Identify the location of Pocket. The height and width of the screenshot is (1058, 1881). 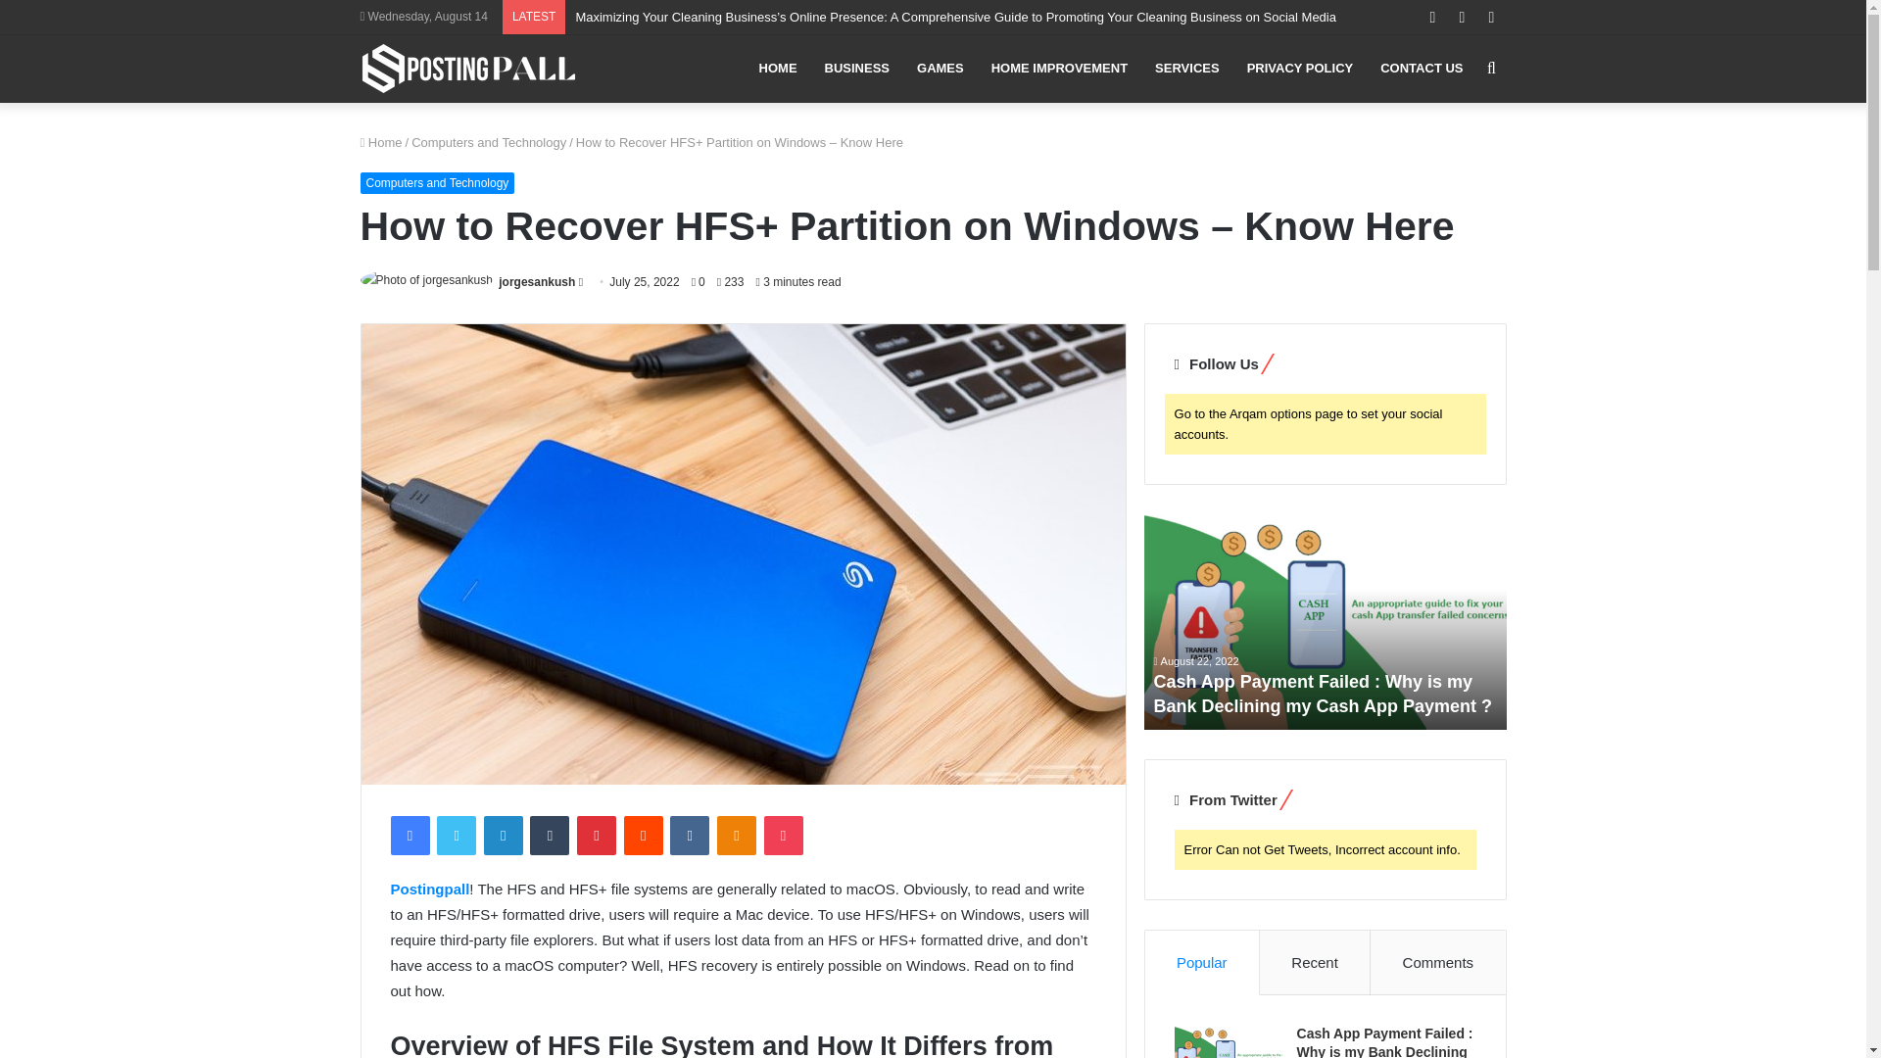
(783, 835).